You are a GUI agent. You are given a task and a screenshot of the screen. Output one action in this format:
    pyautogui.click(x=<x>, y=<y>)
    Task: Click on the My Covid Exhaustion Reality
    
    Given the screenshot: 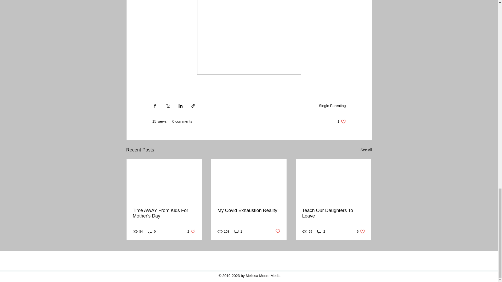 What is the action you would take?
    pyautogui.click(x=366, y=150)
    